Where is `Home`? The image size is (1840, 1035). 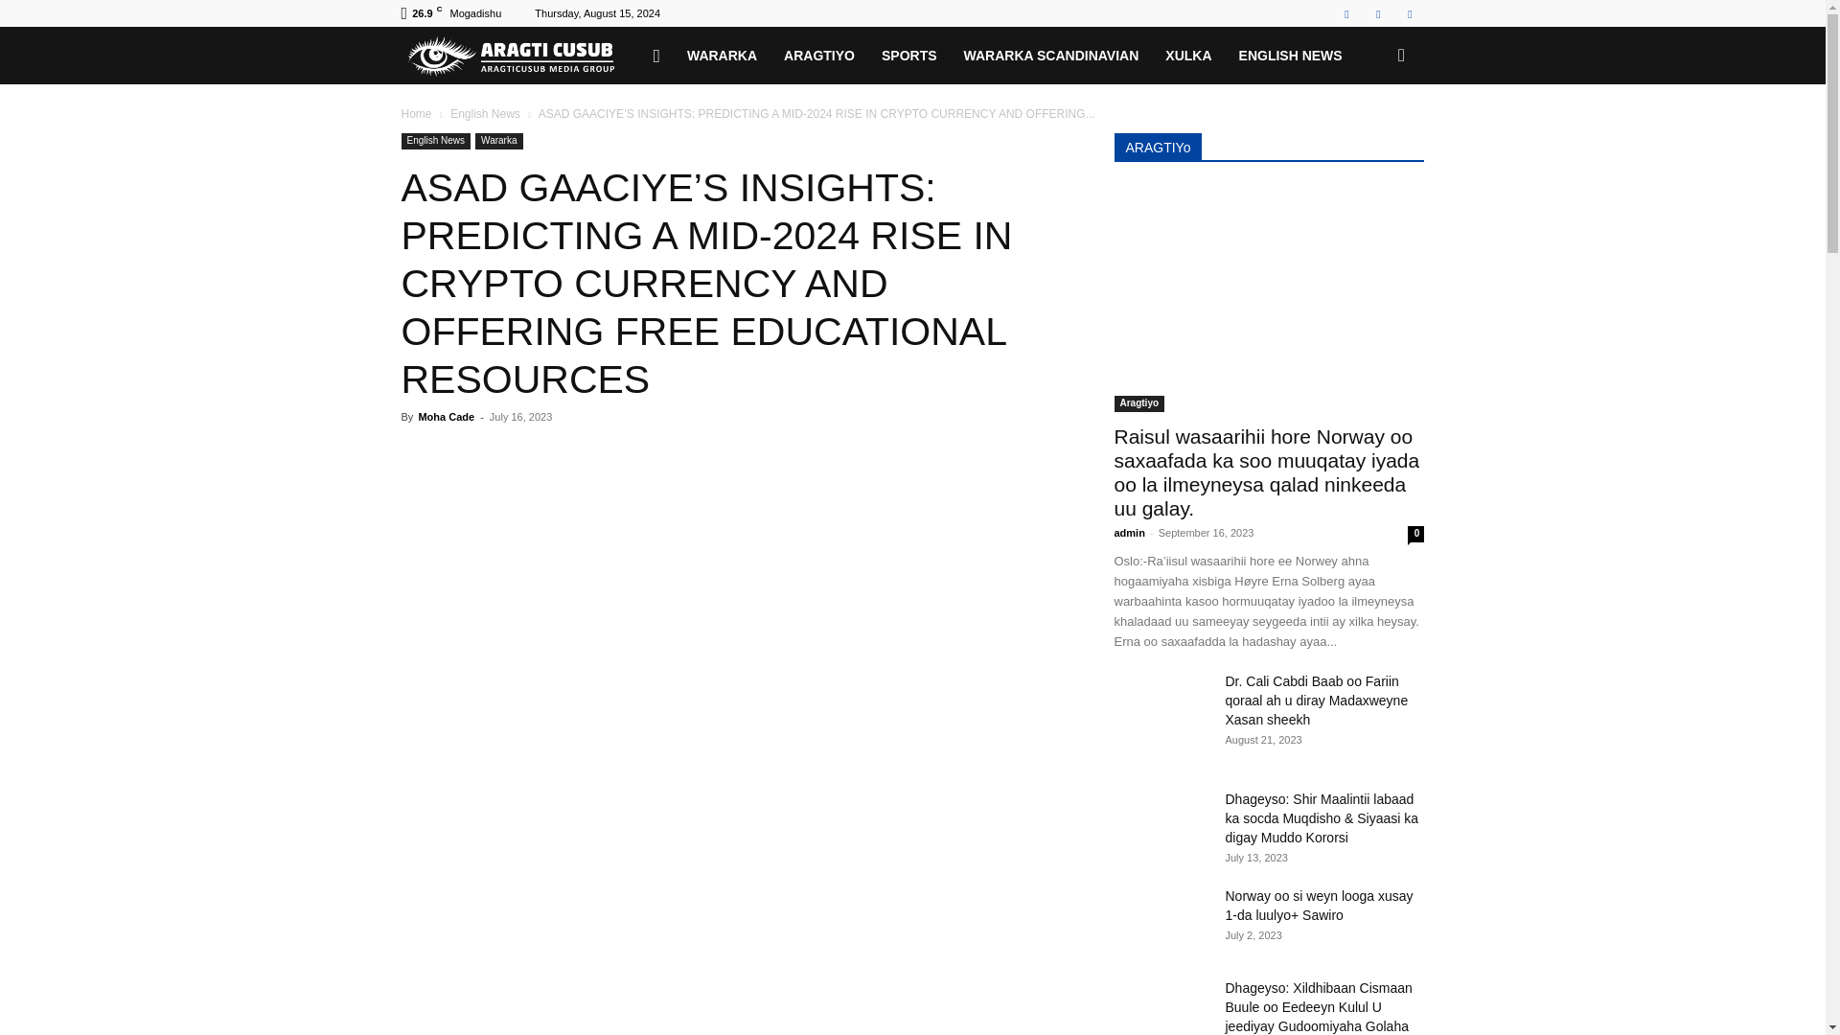
Home is located at coordinates (416, 114).